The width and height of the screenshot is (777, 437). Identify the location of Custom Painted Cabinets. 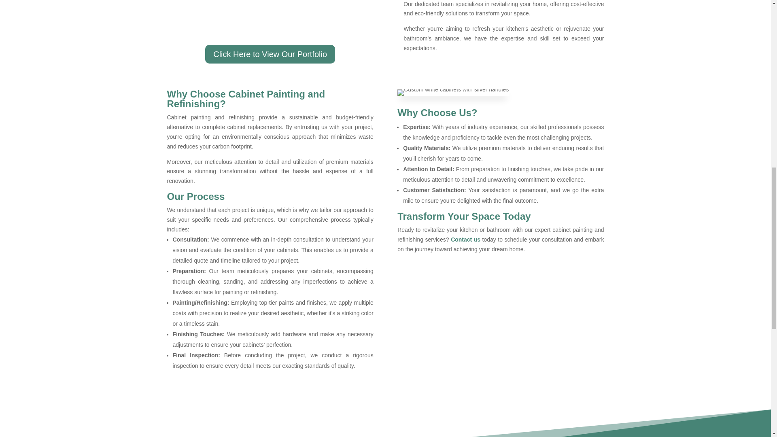
(453, 92).